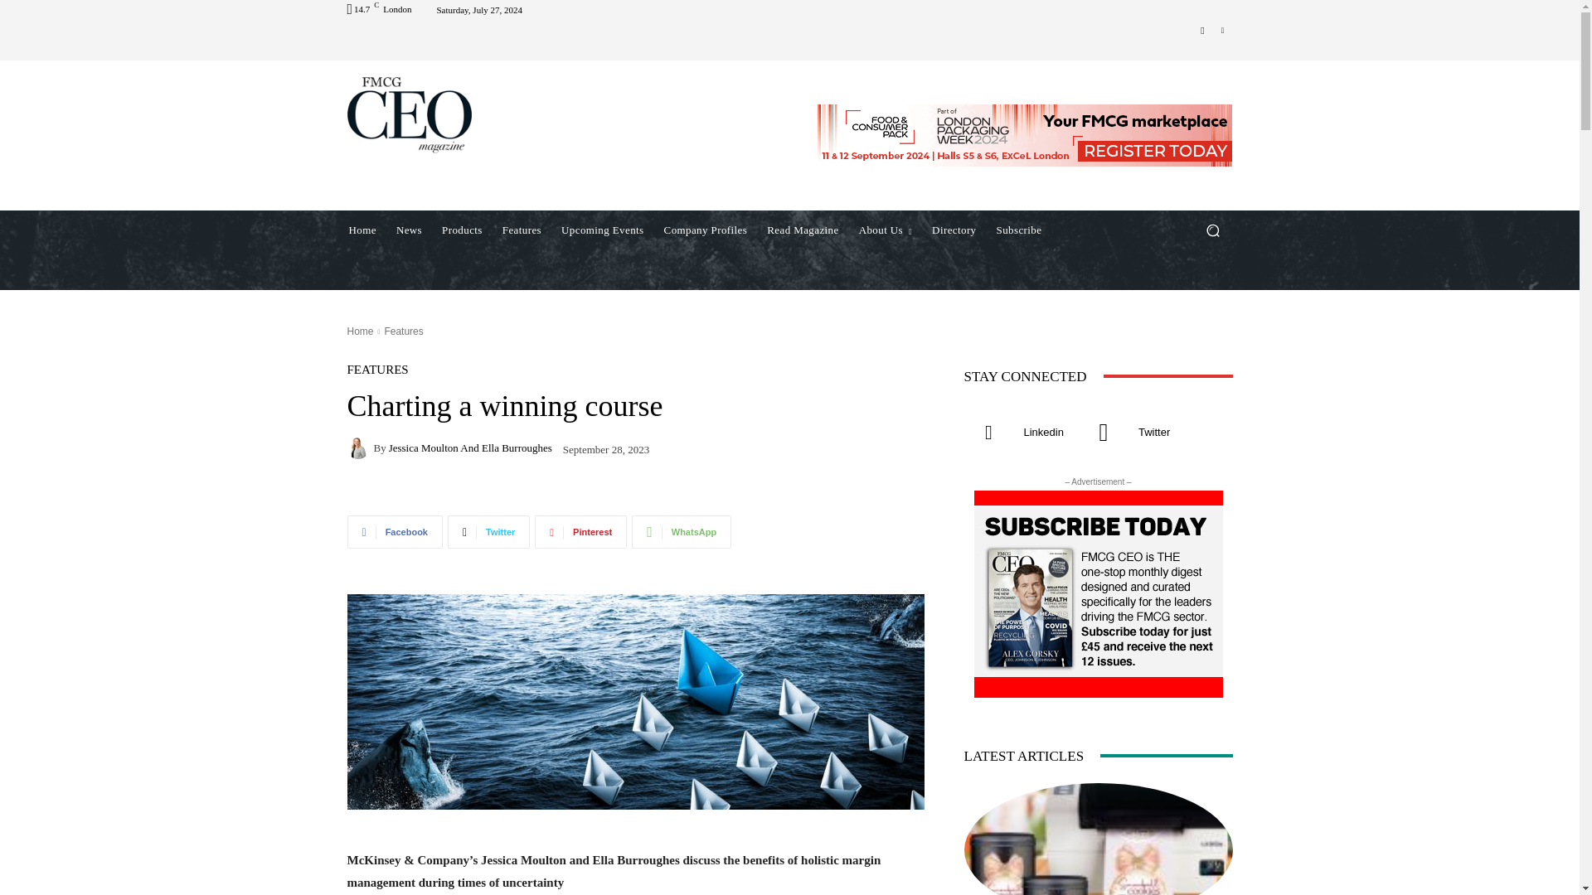 The image size is (1592, 895). What do you see at coordinates (1222, 29) in the screenshot?
I see `Linkedin` at bounding box center [1222, 29].